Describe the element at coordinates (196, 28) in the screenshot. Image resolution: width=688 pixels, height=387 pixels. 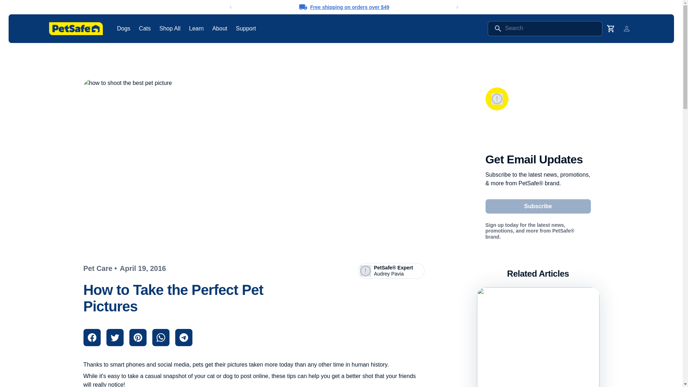
I see `Learn` at that location.